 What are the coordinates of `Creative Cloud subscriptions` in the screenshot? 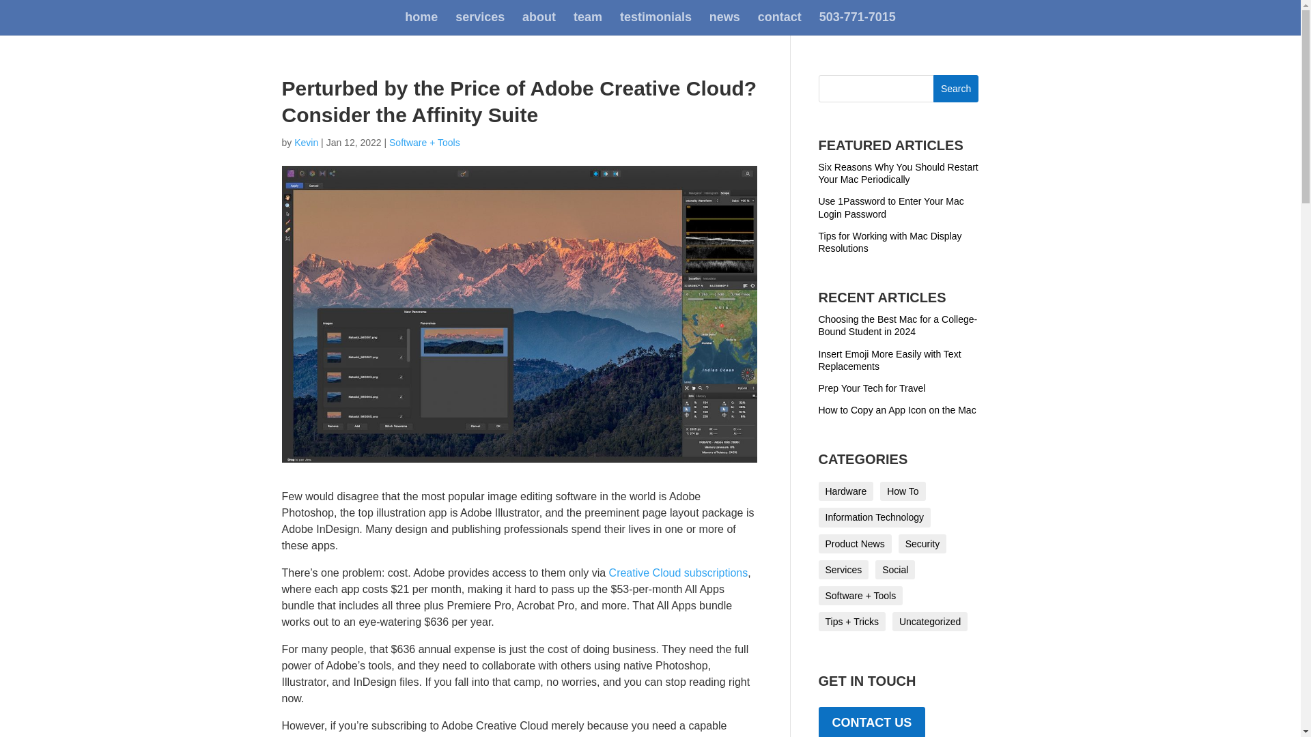 It's located at (679, 572).